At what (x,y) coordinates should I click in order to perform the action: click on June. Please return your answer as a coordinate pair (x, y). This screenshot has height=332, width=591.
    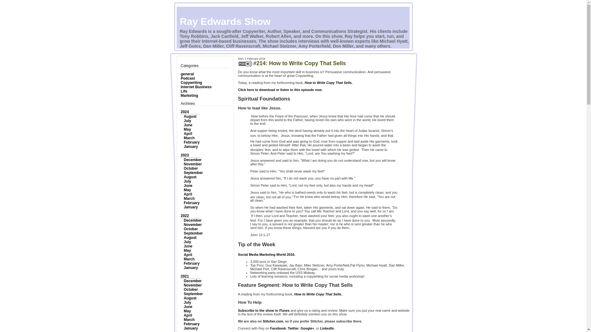
    Looking at the image, I should click on (188, 125).